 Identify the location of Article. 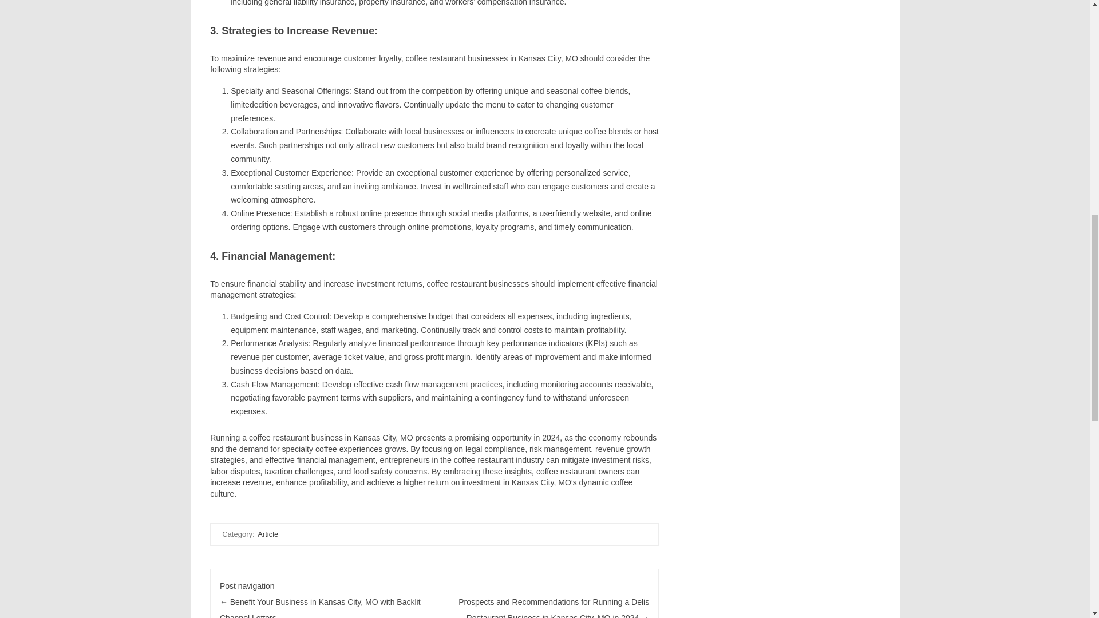
(267, 534).